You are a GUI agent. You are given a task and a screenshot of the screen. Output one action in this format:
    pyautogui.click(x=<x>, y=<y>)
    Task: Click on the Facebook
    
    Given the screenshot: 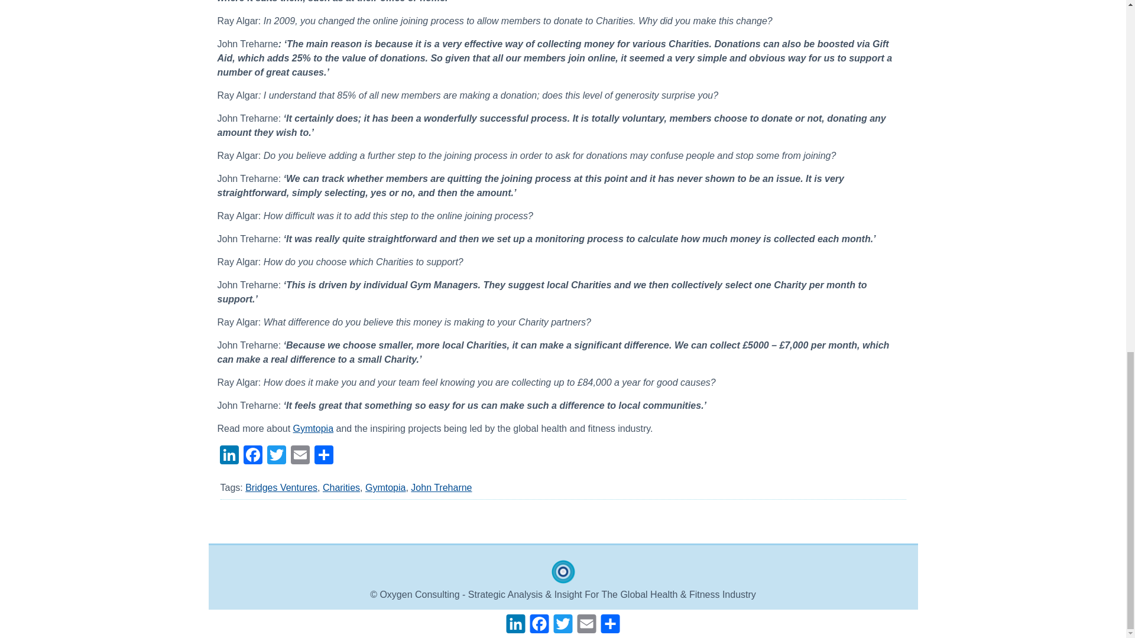 What is the action you would take?
    pyautogui.click(x=252, y=456)
    